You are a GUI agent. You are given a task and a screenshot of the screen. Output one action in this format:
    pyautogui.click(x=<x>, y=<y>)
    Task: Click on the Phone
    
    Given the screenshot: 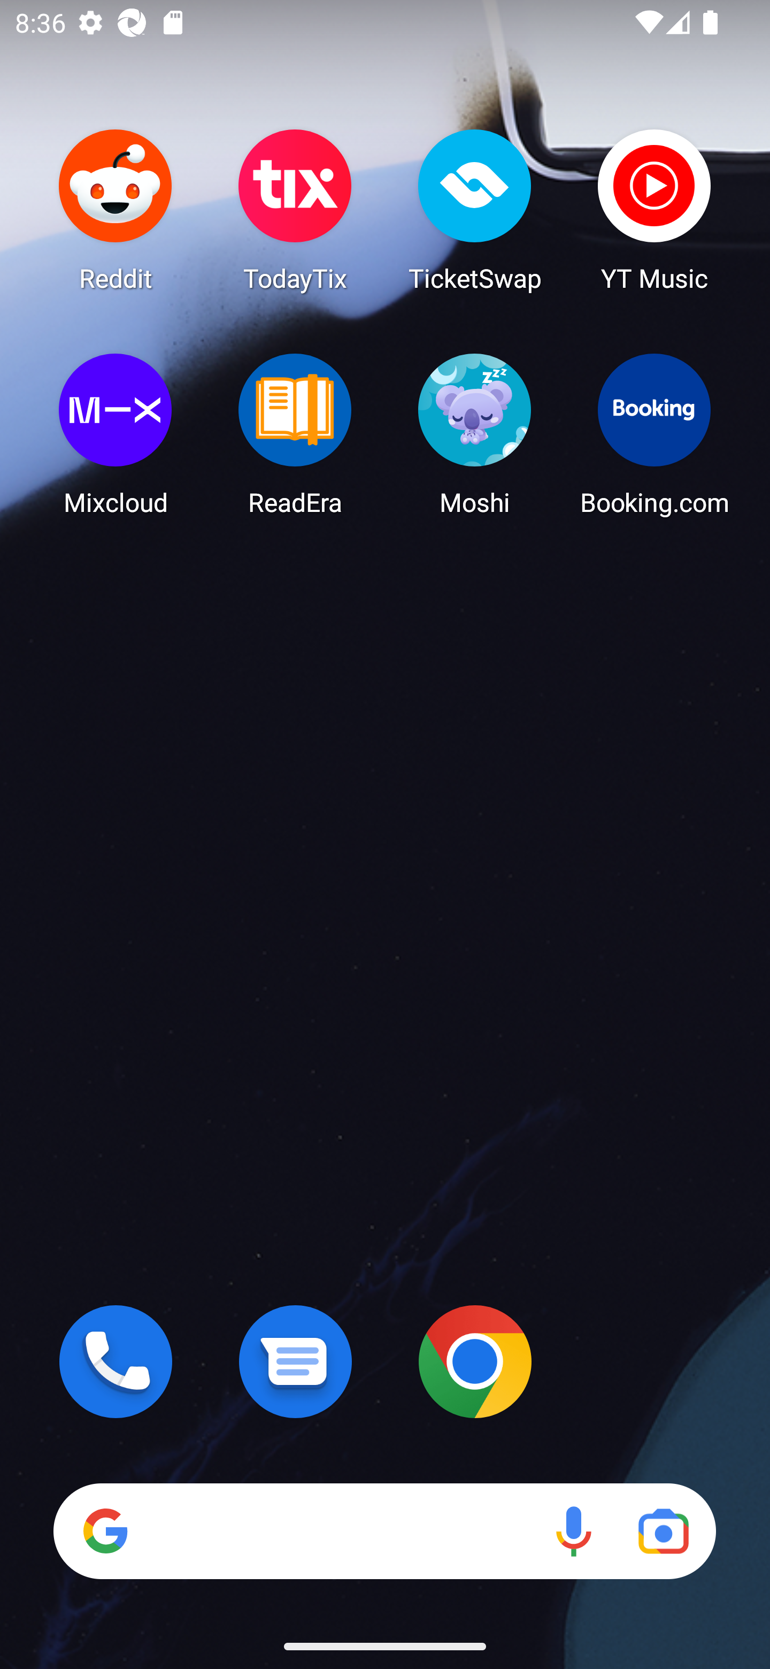 What is the action you would take?
    pyautogui.click(x=115, y=1361)
    